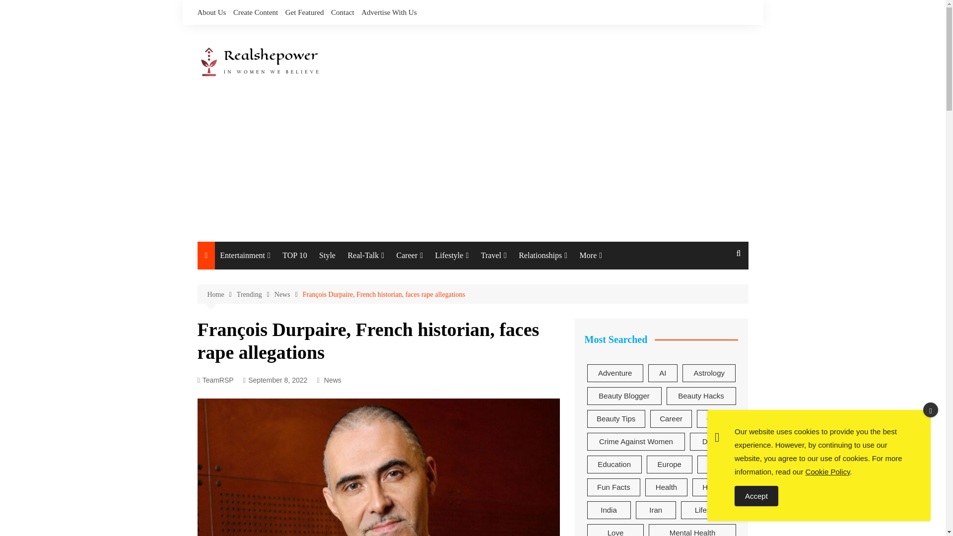 The height and width of the screenshot is (536, 953). I want to click on Optical Illusions, so click(269, 343).